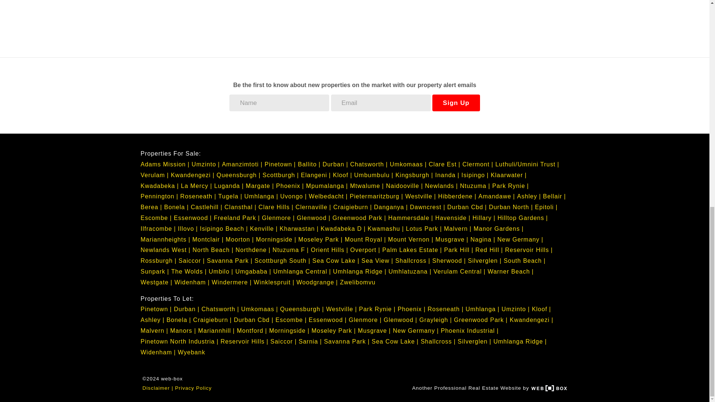 This screenshot has height=402, width=715. I want to click on Properties for sale in Queensburgh, so click(238, 175).